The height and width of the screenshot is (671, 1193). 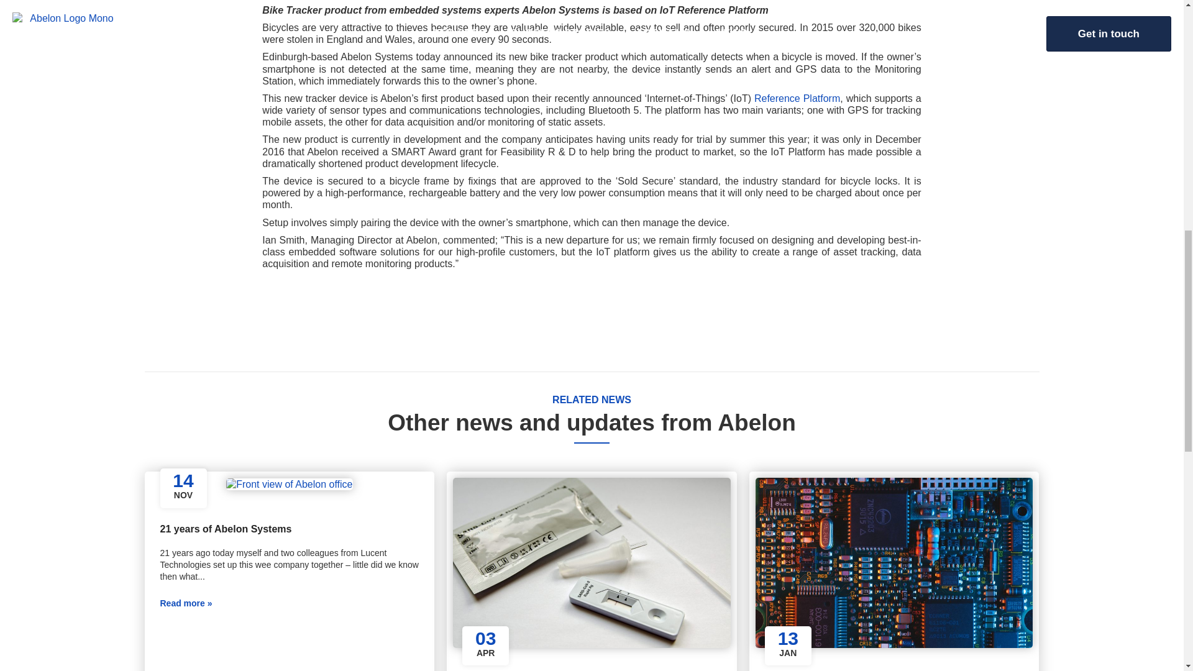 I want to click on Riccarton Office Front 1, so click(x=289, y=485).